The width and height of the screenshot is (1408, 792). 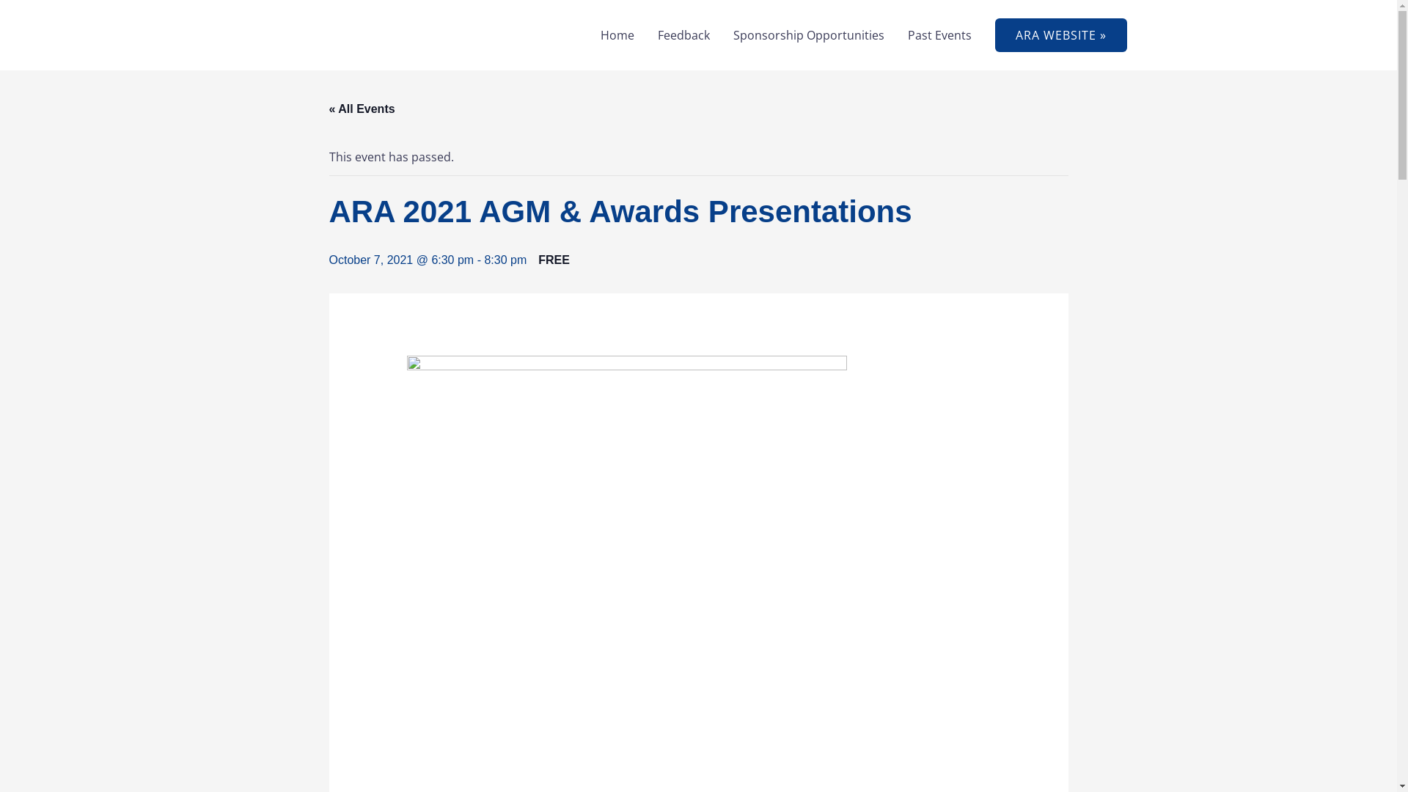 I want to click on Home, so click(x=617, y=35).